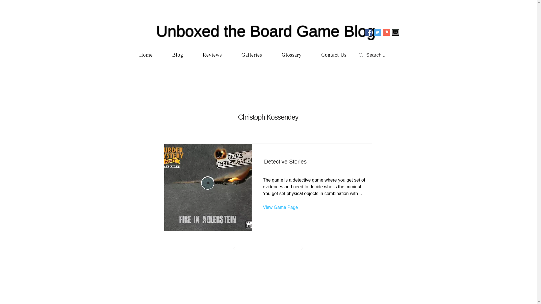 Image resolution: width=541 pixels, height=304 pixels. What do you see at coordinates (334, 55) in the screenshot?
I see `Contact Us` at bounding box center [334, 55].